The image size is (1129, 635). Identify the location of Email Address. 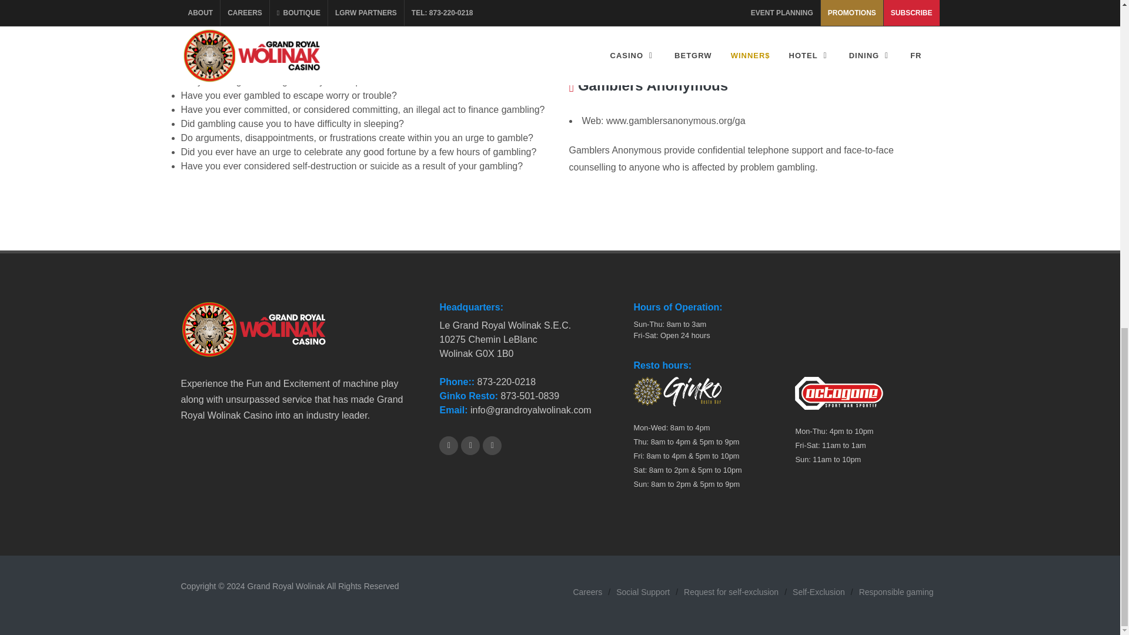
(453, 410).